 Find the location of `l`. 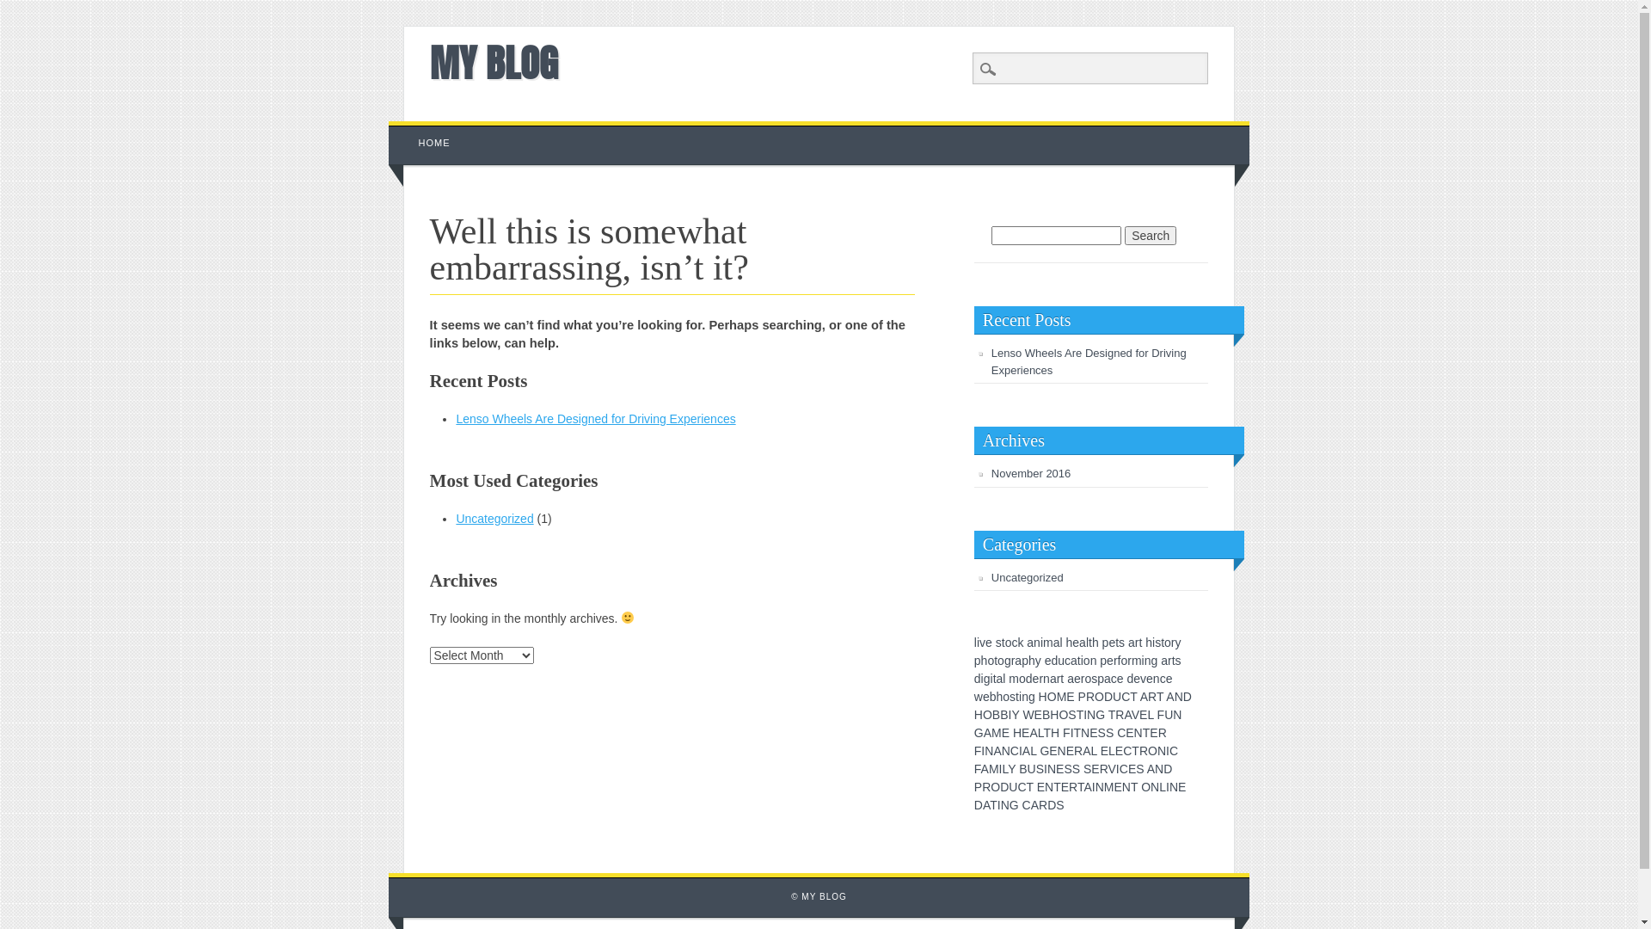

l is located at coordinates (1087, 643).